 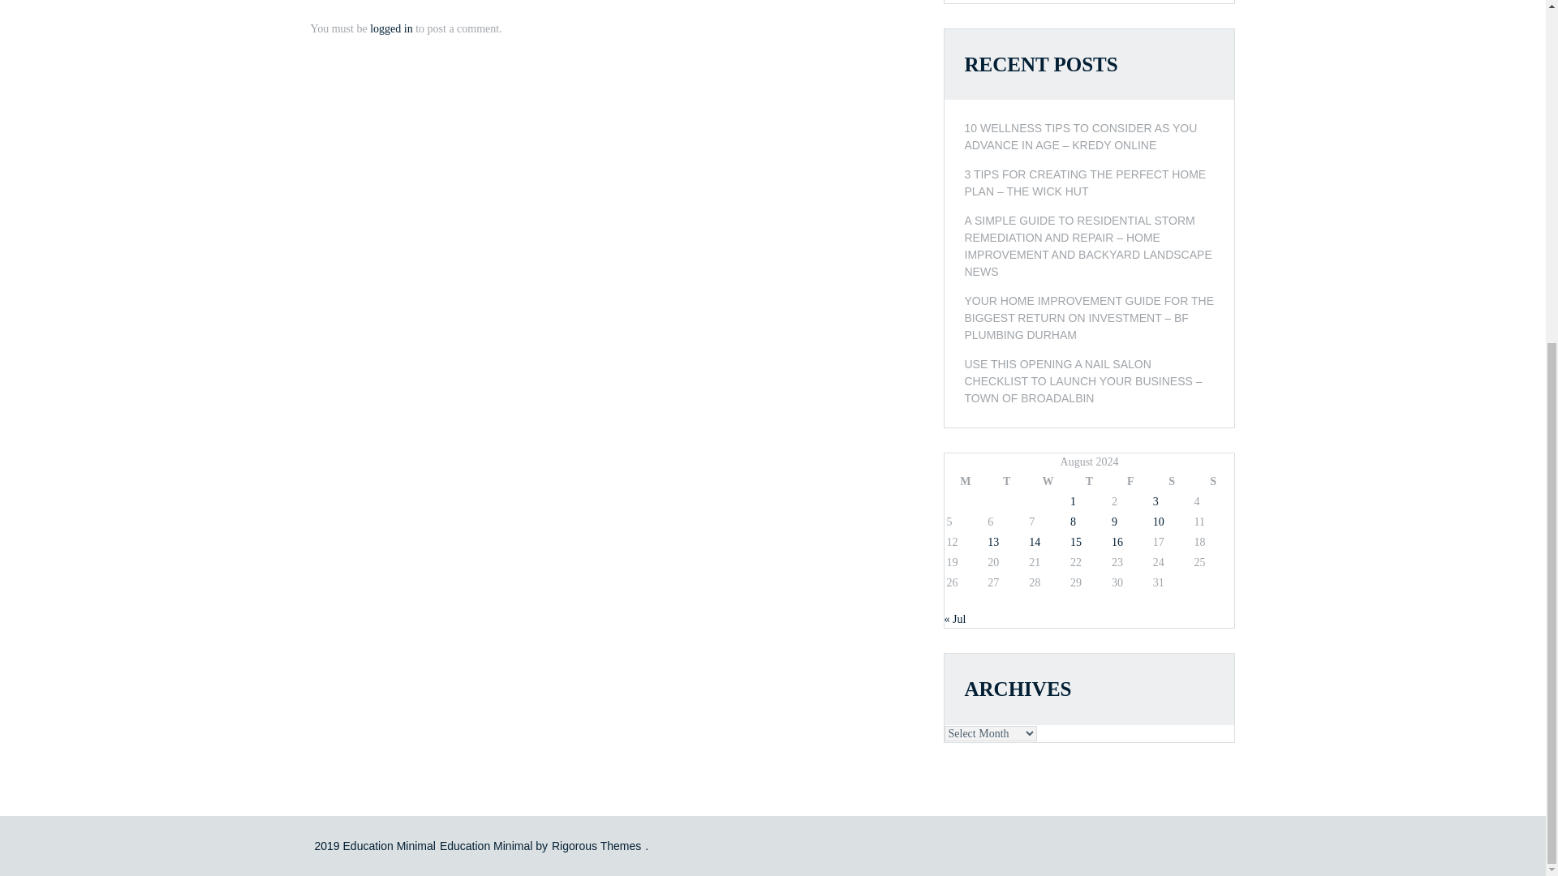 I want to click on 10, so click(x=1158, y=522).